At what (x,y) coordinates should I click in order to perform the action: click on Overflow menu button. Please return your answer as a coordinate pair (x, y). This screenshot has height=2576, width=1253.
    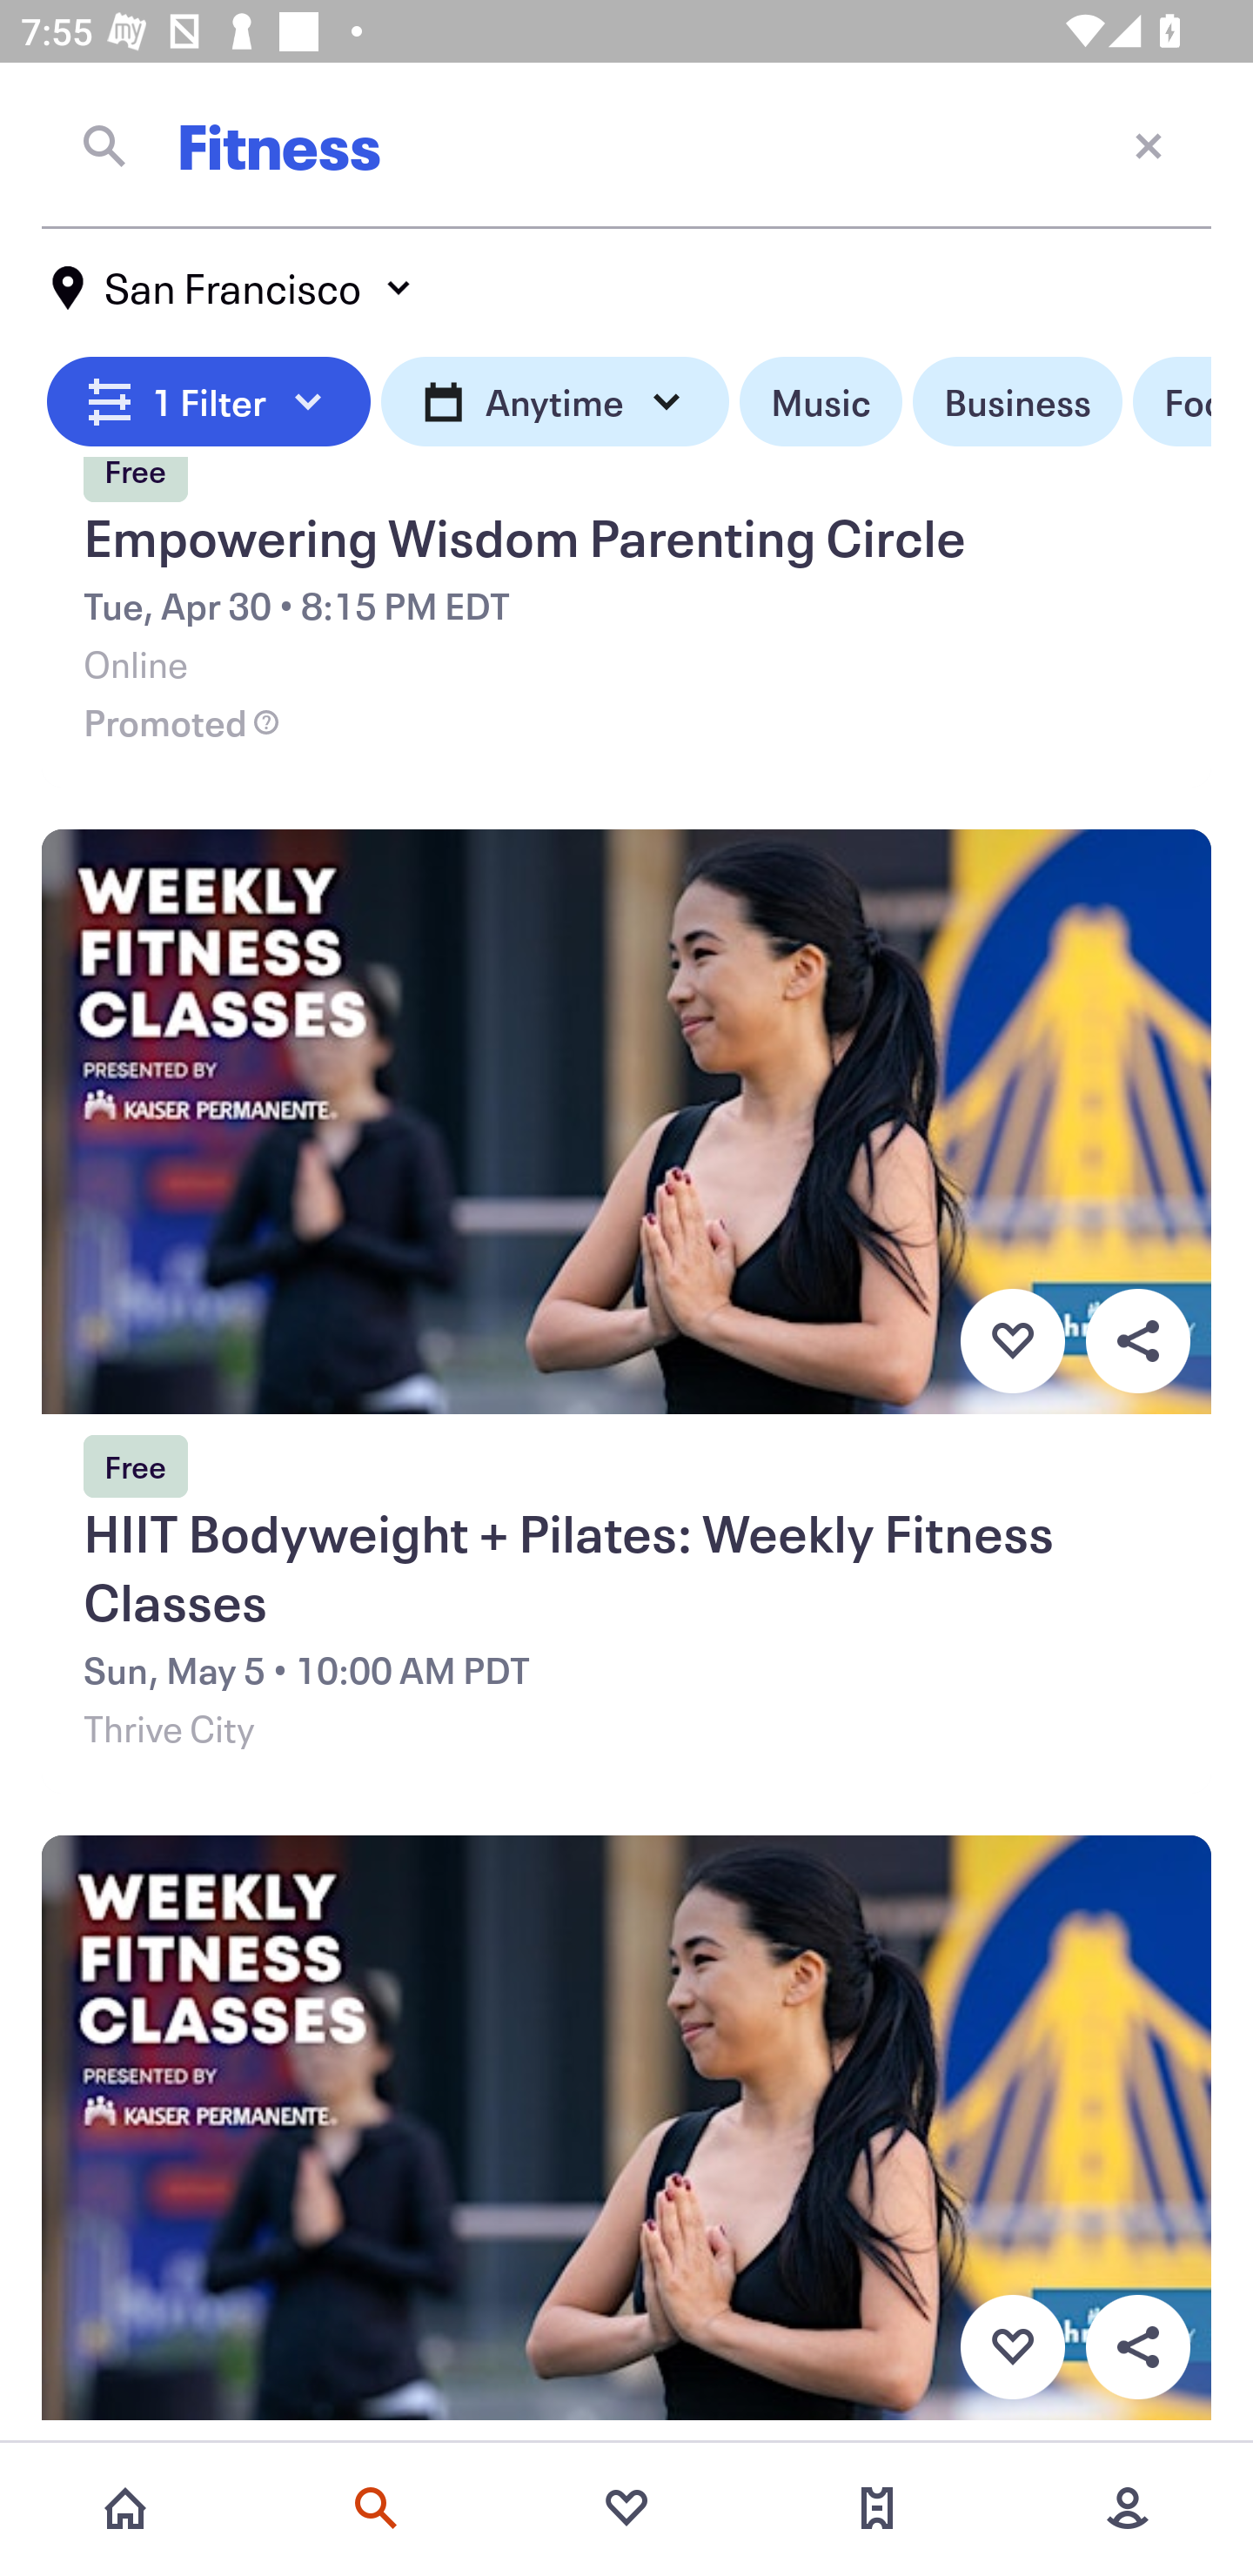
    Looking at the image, I should click on (1137, 1340).